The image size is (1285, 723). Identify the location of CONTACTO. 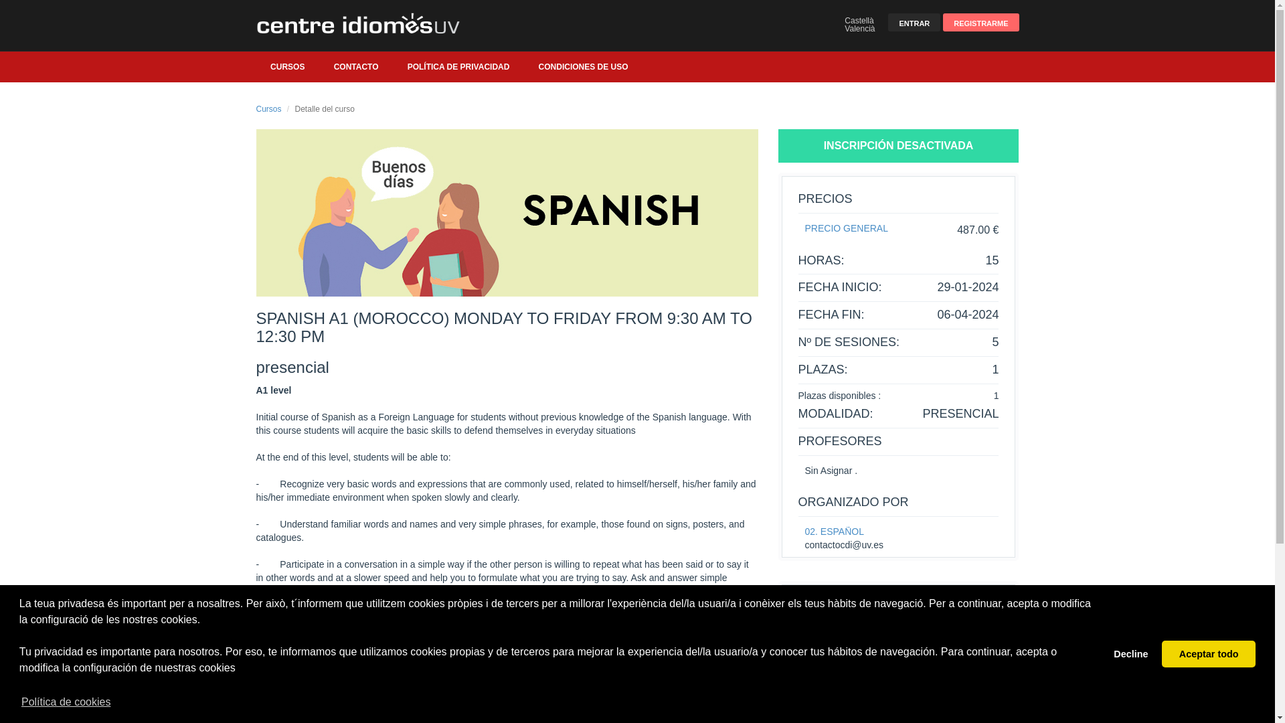
(356, 67).